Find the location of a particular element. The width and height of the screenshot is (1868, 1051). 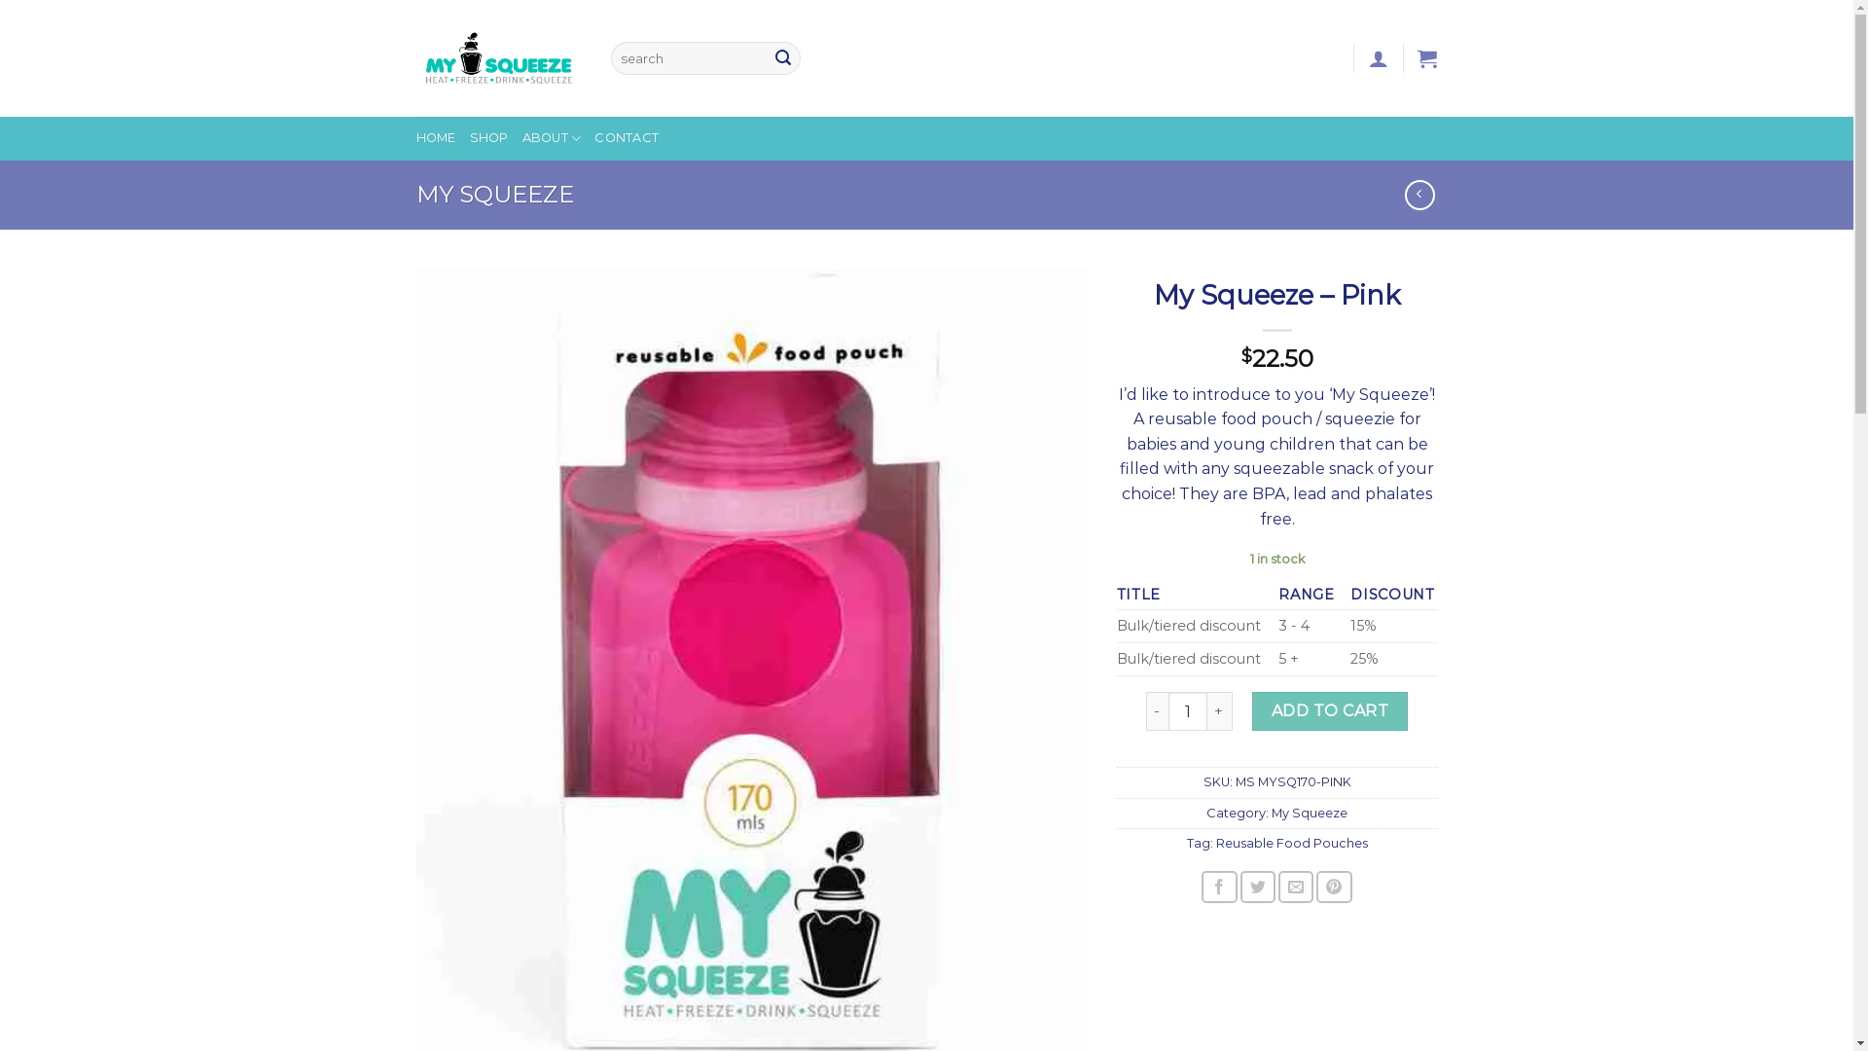

Search is located at coordinates (783, 58).